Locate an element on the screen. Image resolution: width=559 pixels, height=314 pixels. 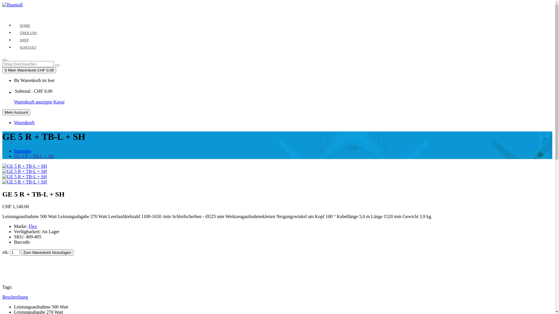
GE 5 R + TB-L + SH is located at coordinates (34, 156).